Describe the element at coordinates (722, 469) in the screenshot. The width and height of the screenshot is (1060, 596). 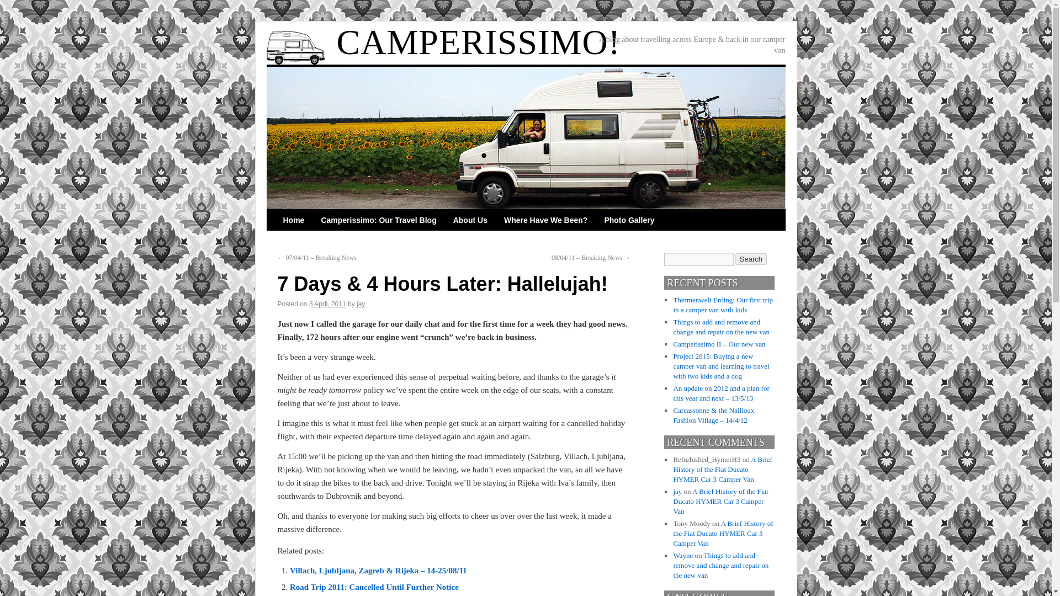
I see `A Brief History of the Fiat Ducato HYMER Car 3 Camper Van` at that location.